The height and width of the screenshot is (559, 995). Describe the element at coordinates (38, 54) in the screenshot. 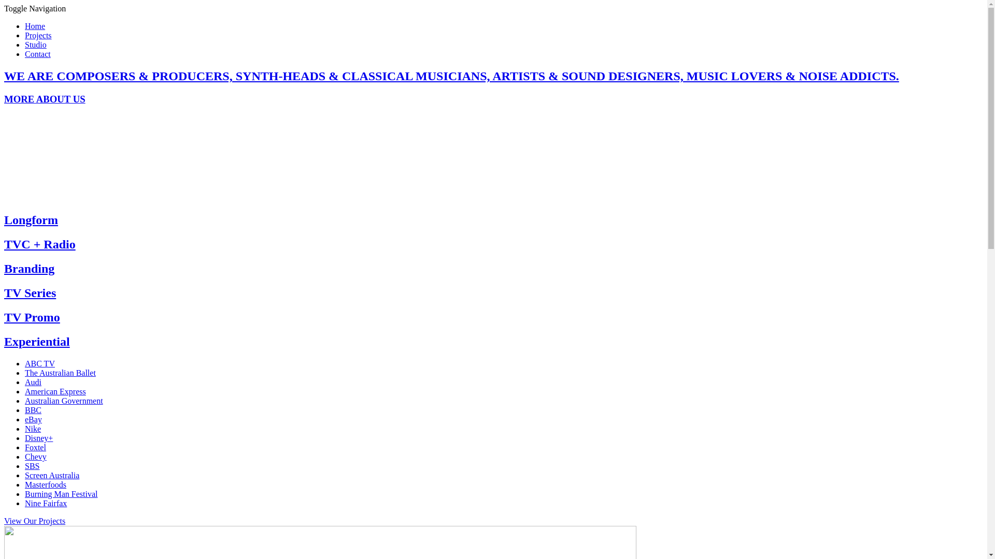

I see `Contact` at that location.